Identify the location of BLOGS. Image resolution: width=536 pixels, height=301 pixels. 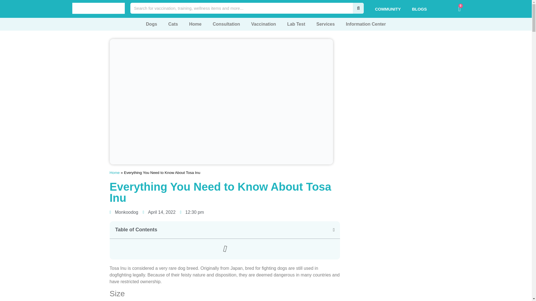
(419, 9).